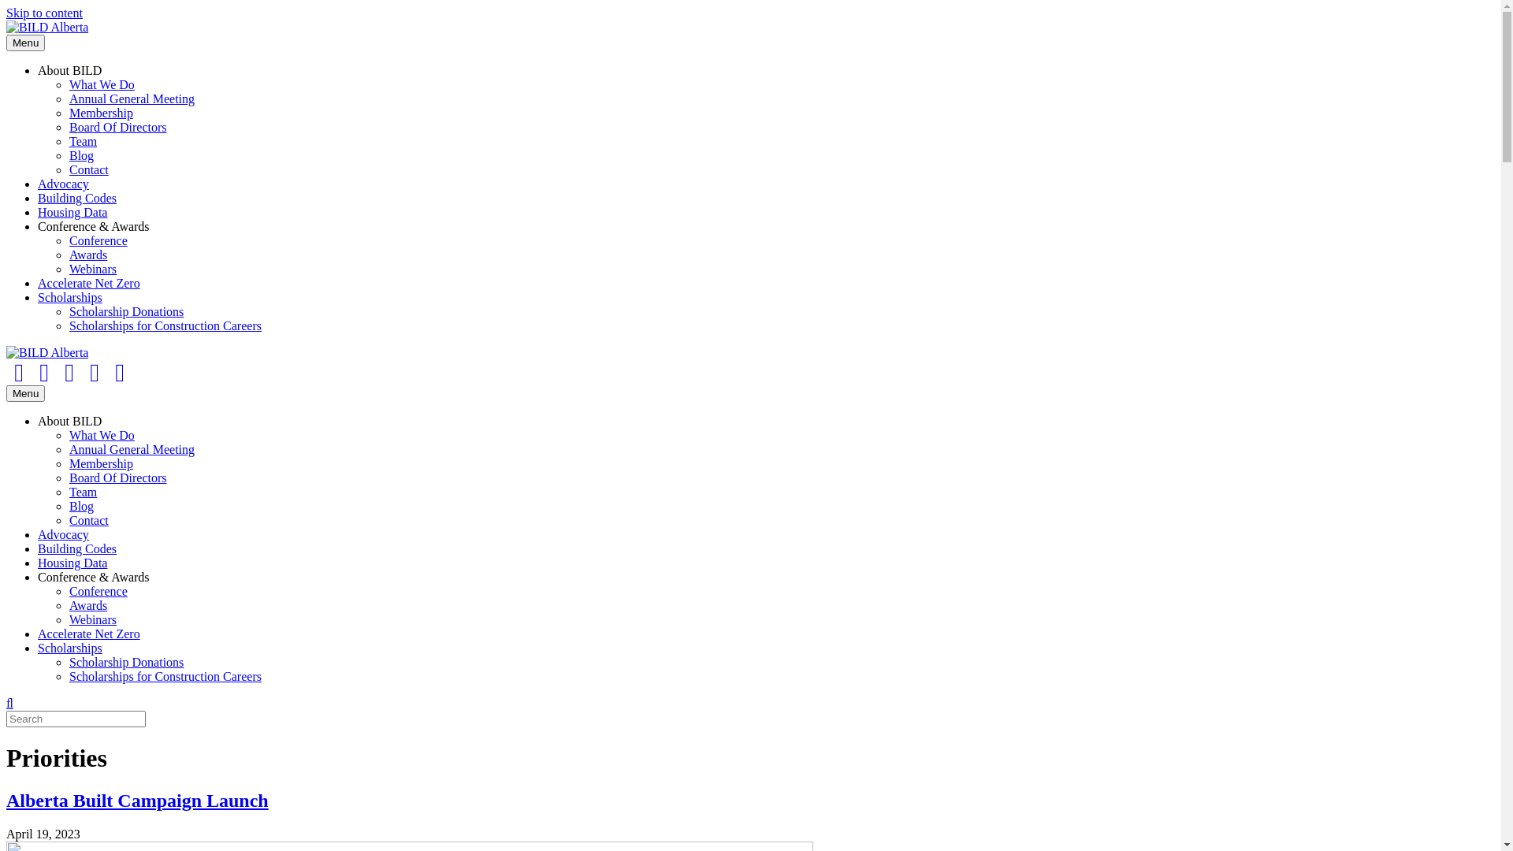 Image resolution: width=1513 pixels, height=851 pixels. Describe the element at coordinates (94, 227) in the screenshot. I see `Conference & Awards` at that location.